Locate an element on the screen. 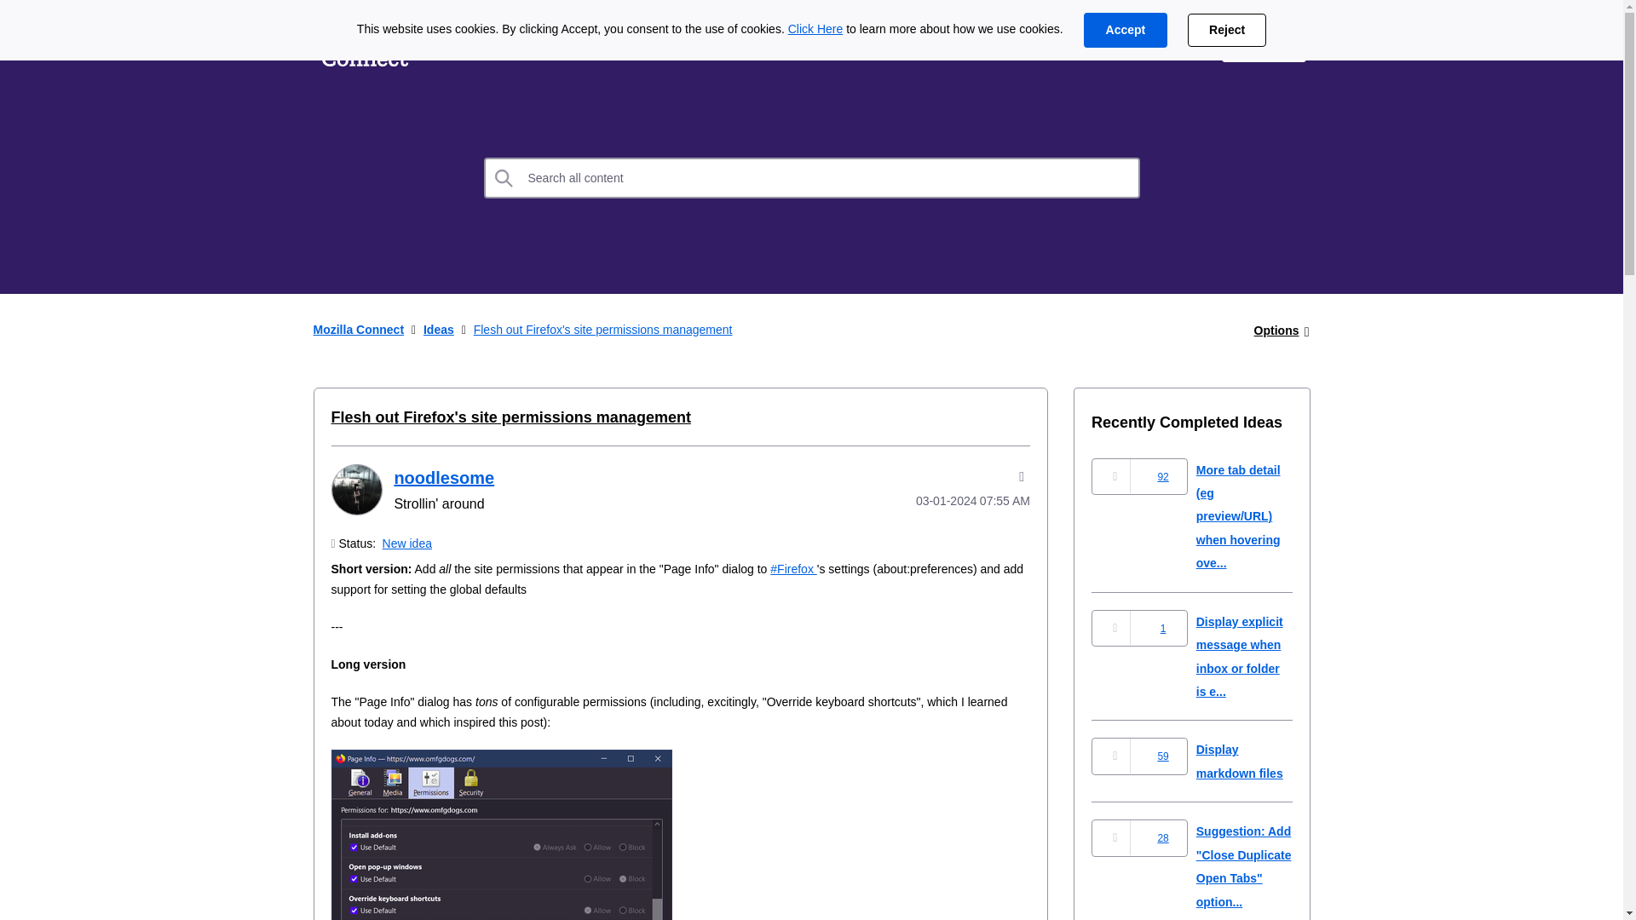  Mozilla Connect is located at coordinates (359, 329).